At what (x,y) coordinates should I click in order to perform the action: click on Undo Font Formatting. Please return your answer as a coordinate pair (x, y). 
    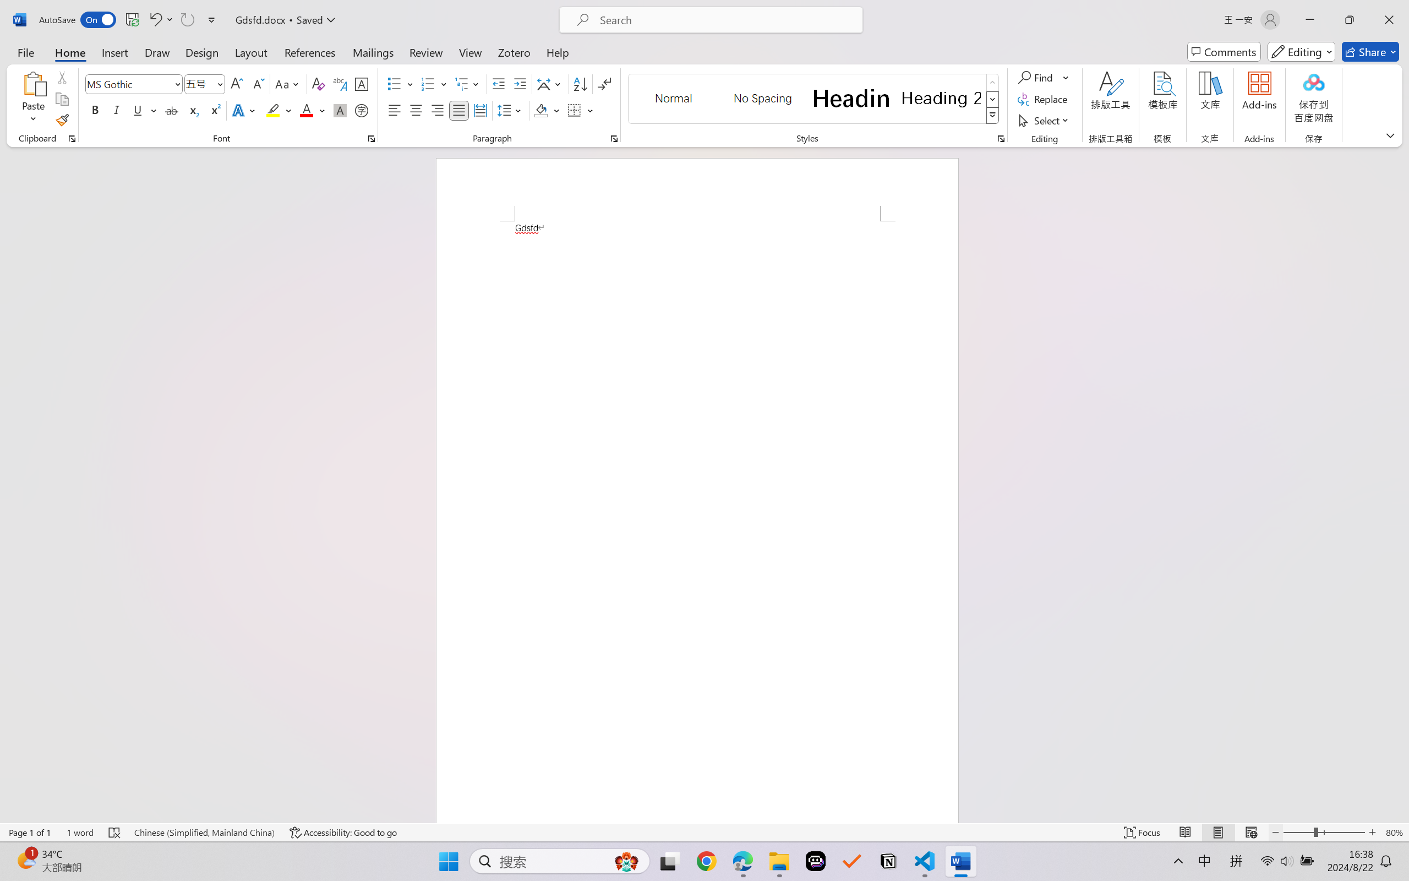
    Looking at the image, I should click on (161, 20).